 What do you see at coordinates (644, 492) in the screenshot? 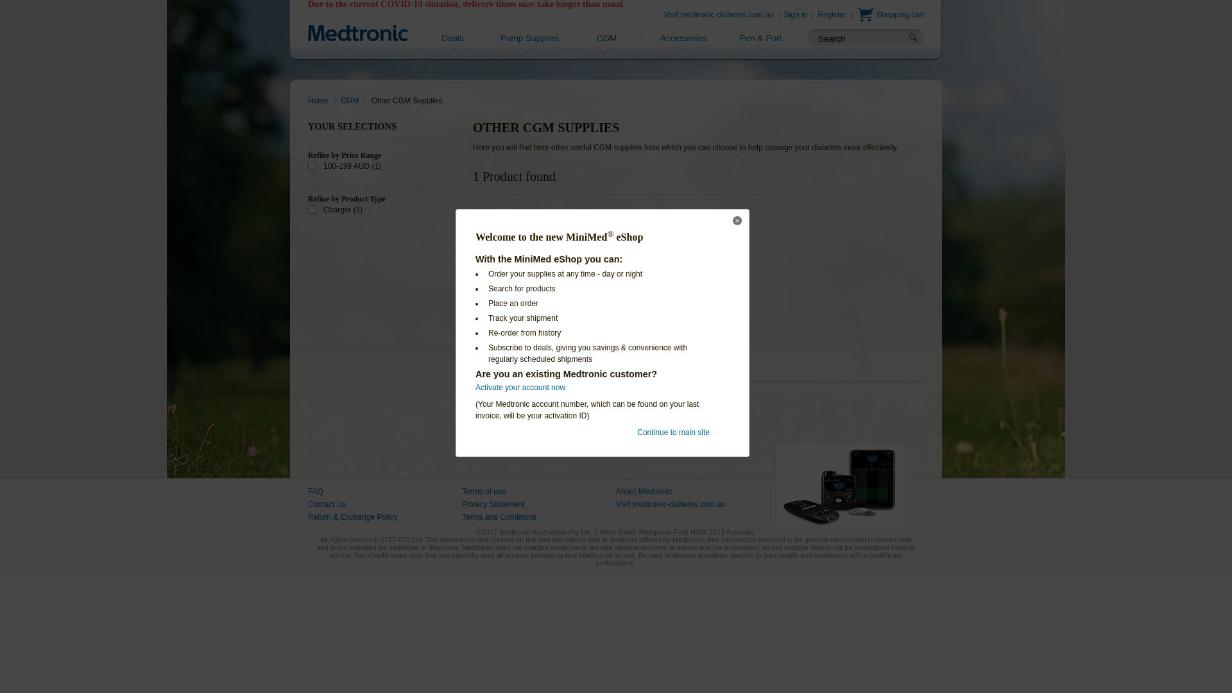
I see `About Medtronic` at bounding box center [644, 492].